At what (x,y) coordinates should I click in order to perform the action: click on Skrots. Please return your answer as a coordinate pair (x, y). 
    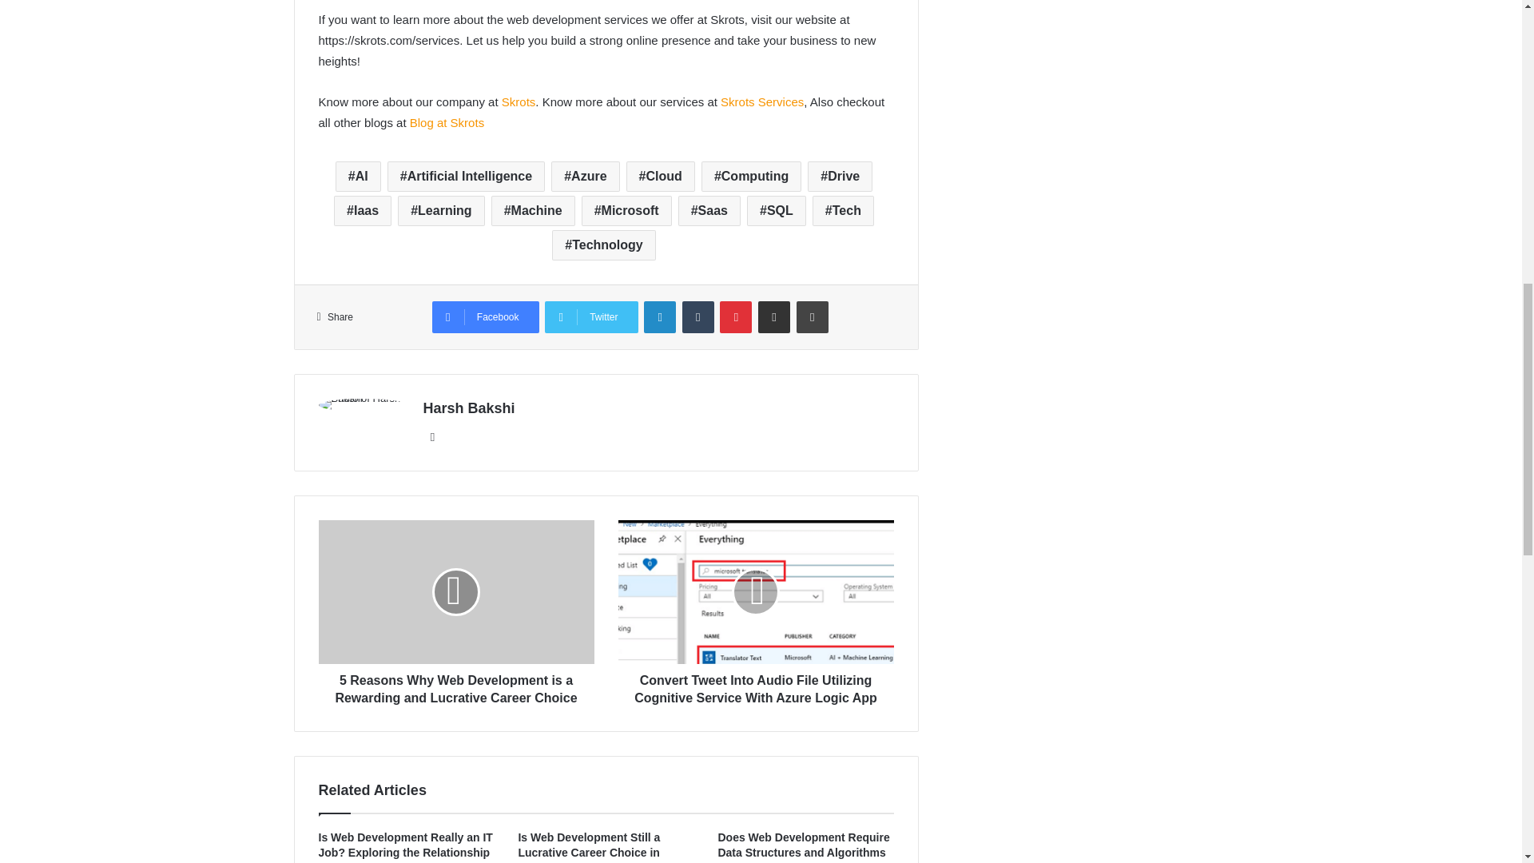
    Looking at the image, I should click on (518, 101).